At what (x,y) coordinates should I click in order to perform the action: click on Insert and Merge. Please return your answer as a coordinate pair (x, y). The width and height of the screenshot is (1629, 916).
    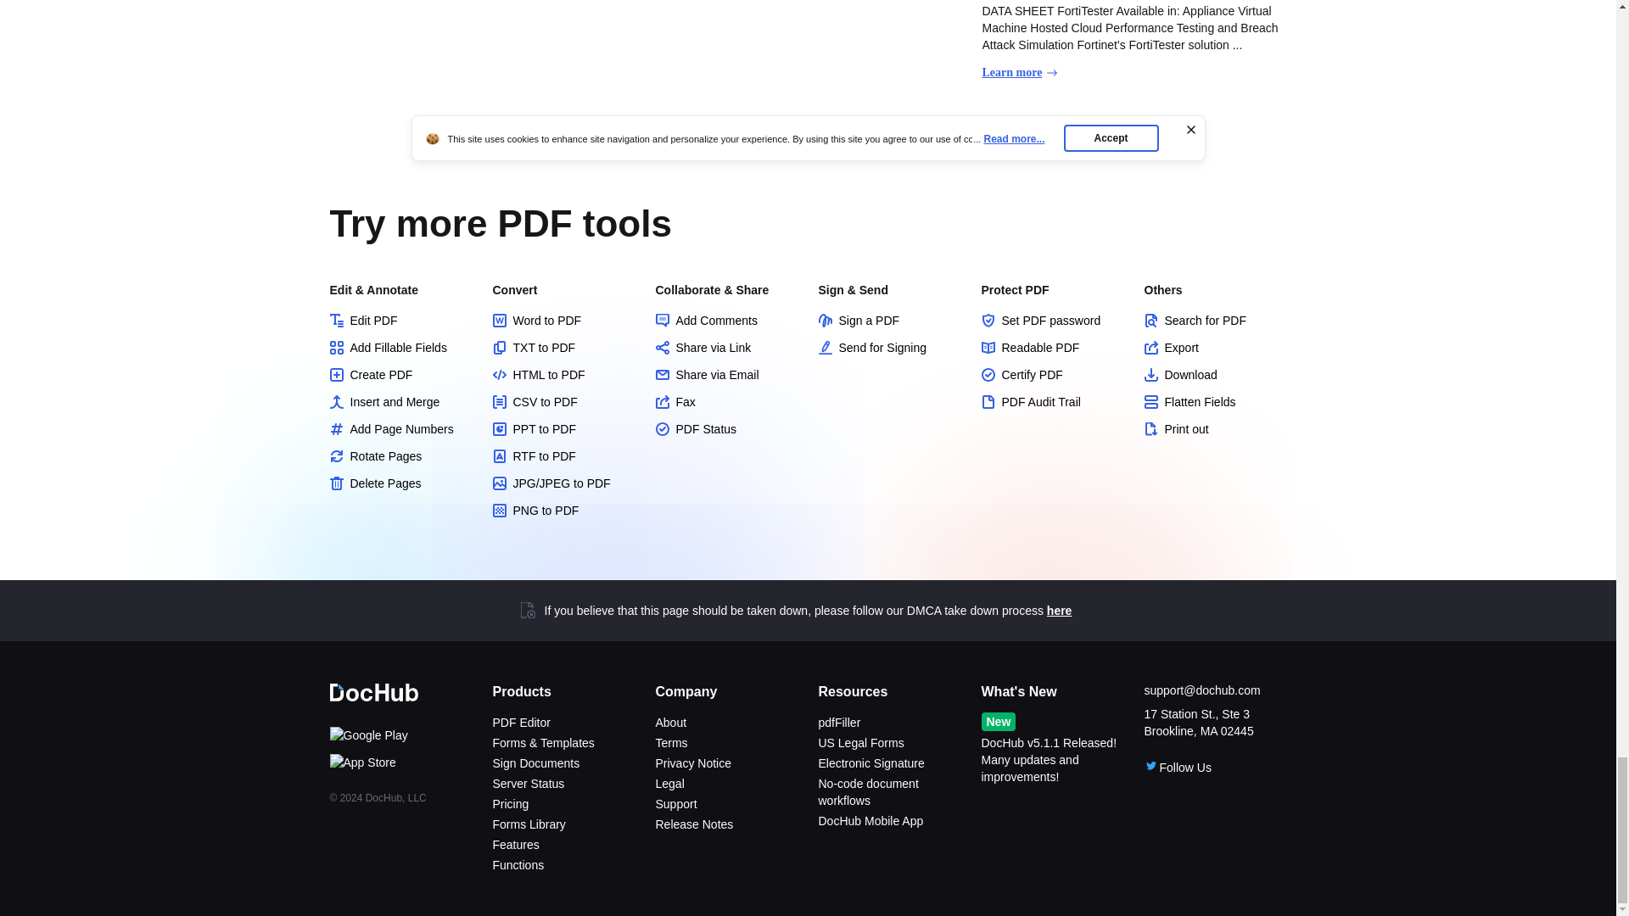
    Looking at the image, I should click on (400, 402).